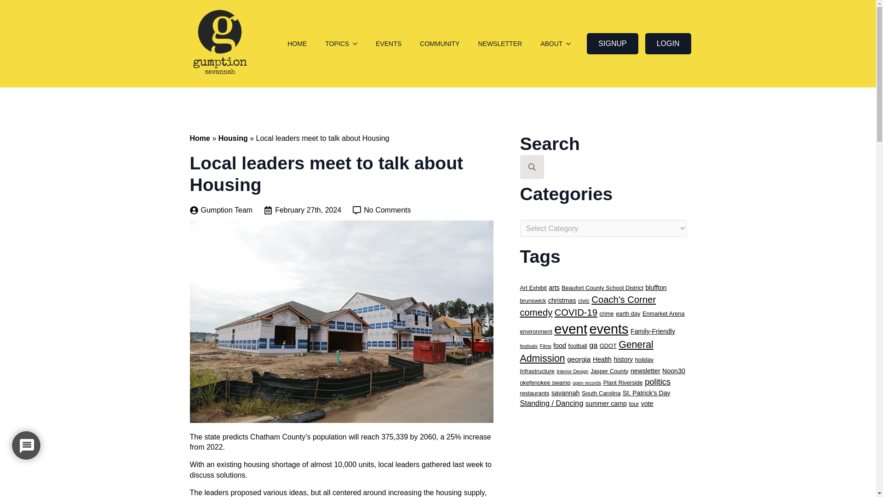 This screenshot has height=497, width=883. Describe the element at coordinates (533, 287) in the screenshot. I see `Art Exhibit` at that location.